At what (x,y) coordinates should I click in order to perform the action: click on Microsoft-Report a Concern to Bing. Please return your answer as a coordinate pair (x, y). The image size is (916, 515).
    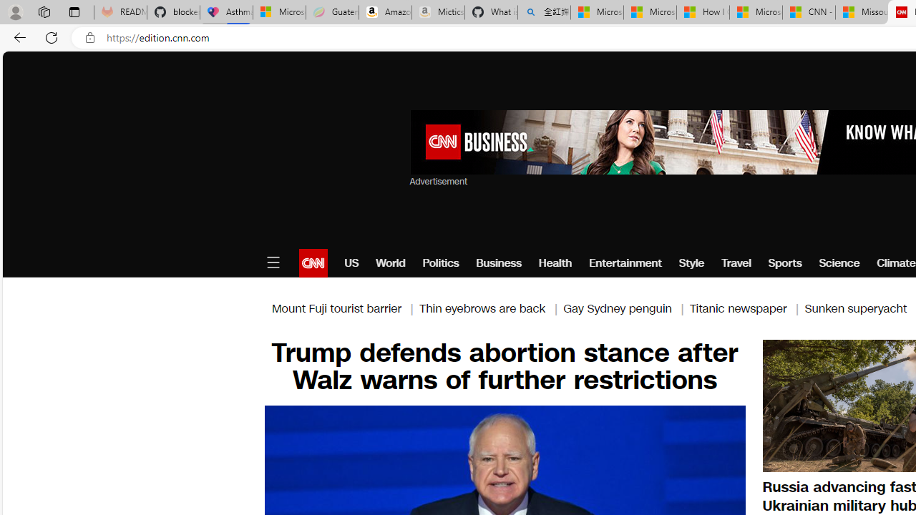
    Looking at the image, I should click on (279, 13).